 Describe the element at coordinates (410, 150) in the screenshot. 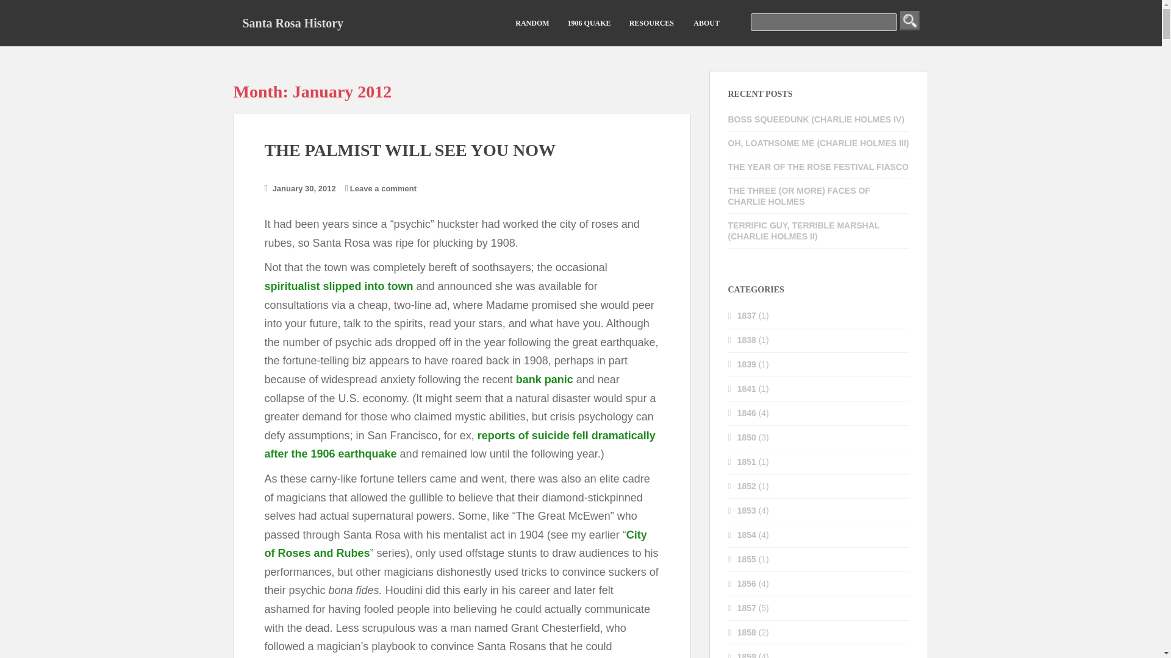

I see `THE PALMIST WILL SEE YOU NOW` at that location.